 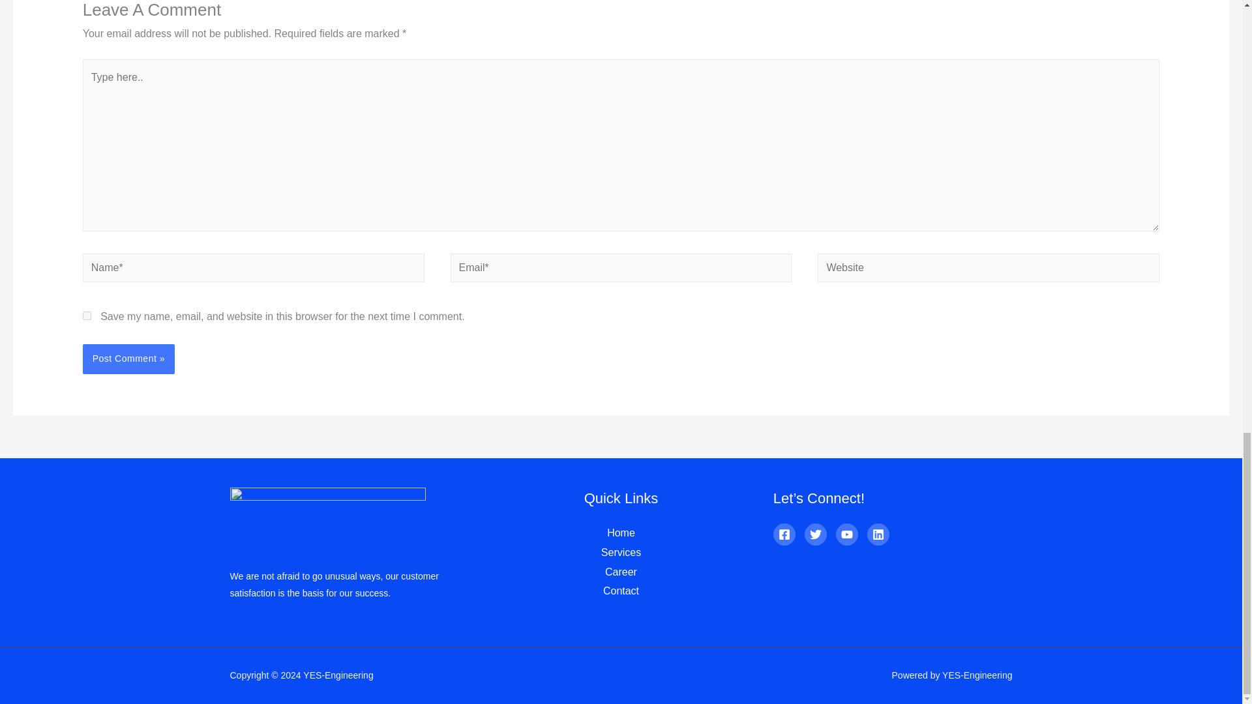 I want to click on Contact, so click(x=621, y=591).